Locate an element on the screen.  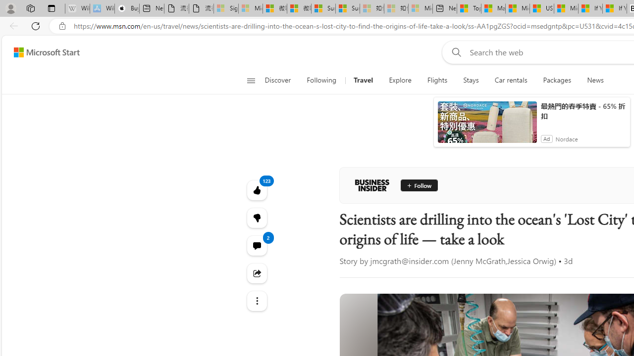
Explore is located at coordinates (400, 80).